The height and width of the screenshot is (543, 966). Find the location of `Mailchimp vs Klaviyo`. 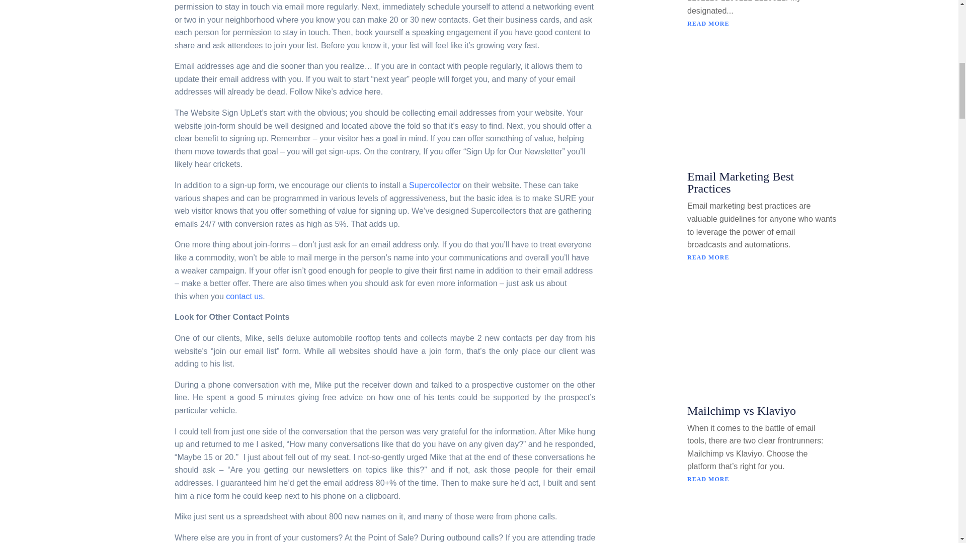

Mailchimp vs Klaviyo is located at coordinates (742, 410).